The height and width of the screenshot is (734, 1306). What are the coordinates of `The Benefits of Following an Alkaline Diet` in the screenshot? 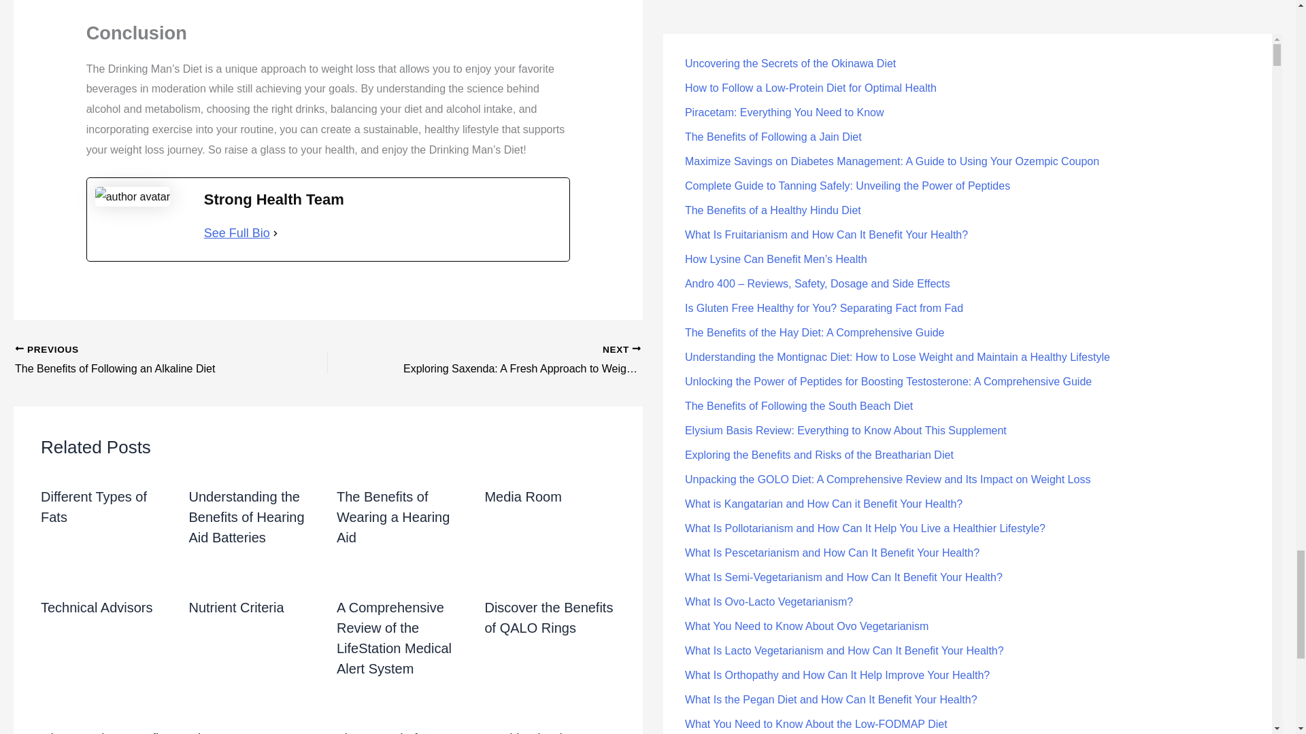 It's located at (140, 361).